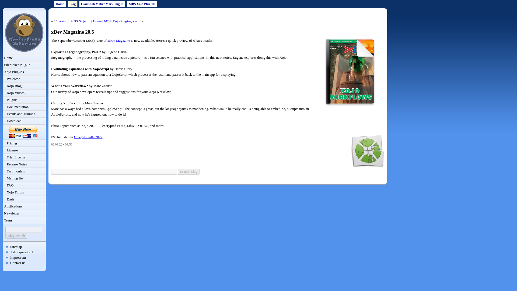 The image size is (517, 291). Describe the element at coordinates (24, 143) in the screenshot. I see `Pricing` at that location.